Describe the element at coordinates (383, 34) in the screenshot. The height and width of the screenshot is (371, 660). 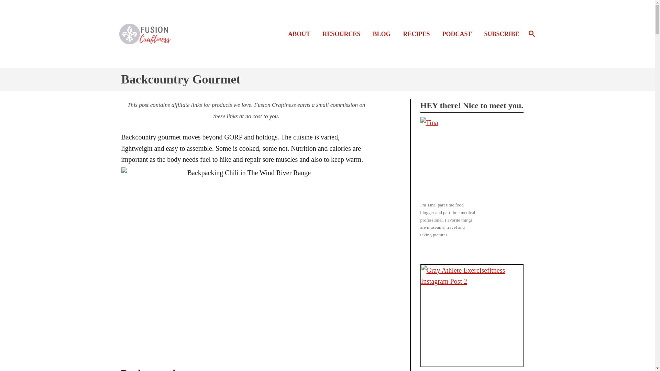
I see `fusion craftiness` at that location.